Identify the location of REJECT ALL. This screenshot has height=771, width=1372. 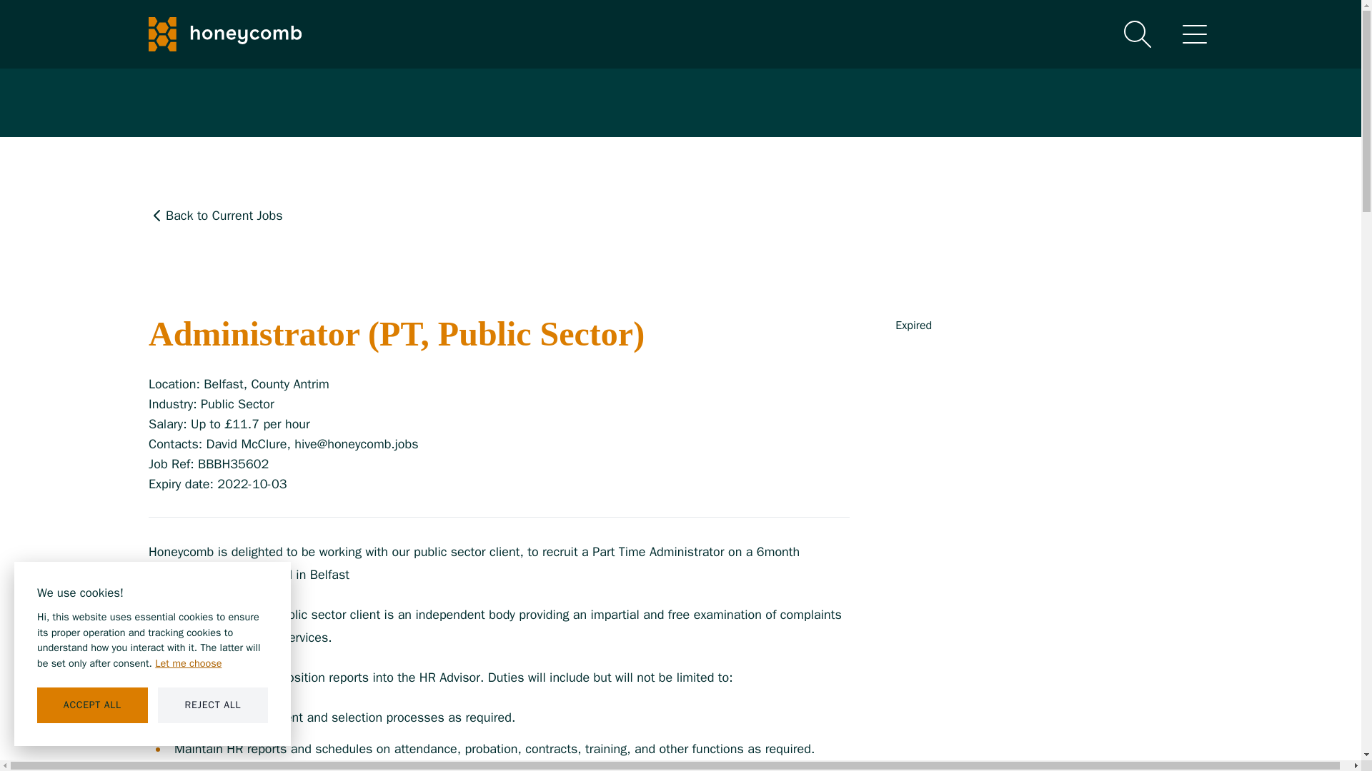
(213, 705).